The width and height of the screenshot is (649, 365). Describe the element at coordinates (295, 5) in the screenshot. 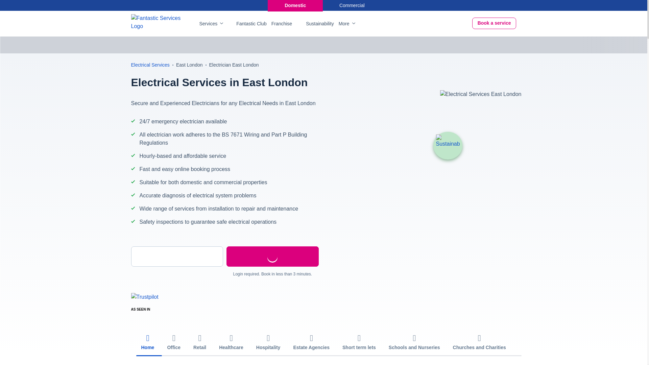

I see `Domestic` at that location.